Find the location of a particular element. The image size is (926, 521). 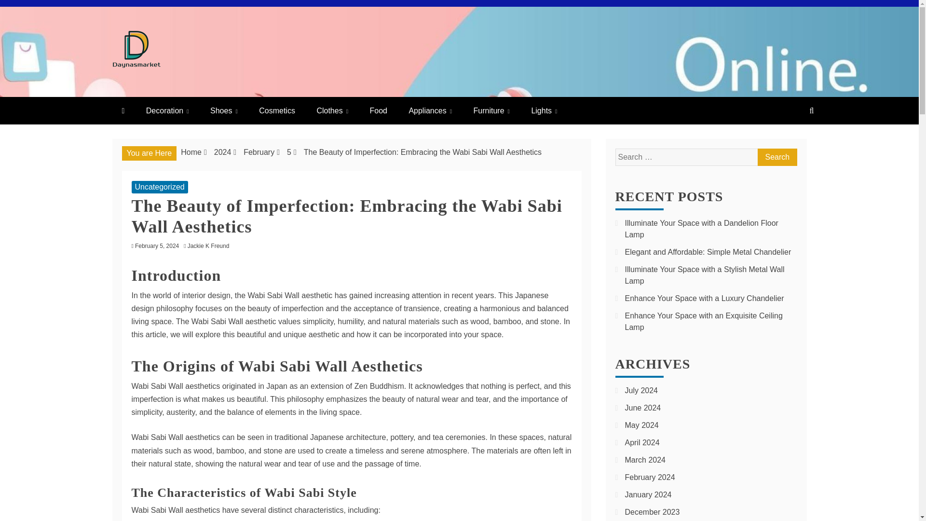

Shoes is located at coordinates (224, 110).